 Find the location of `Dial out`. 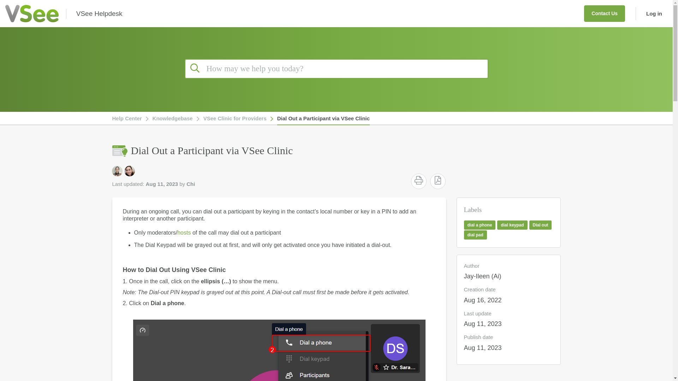

Dial out is located at coordinates (540, 225).